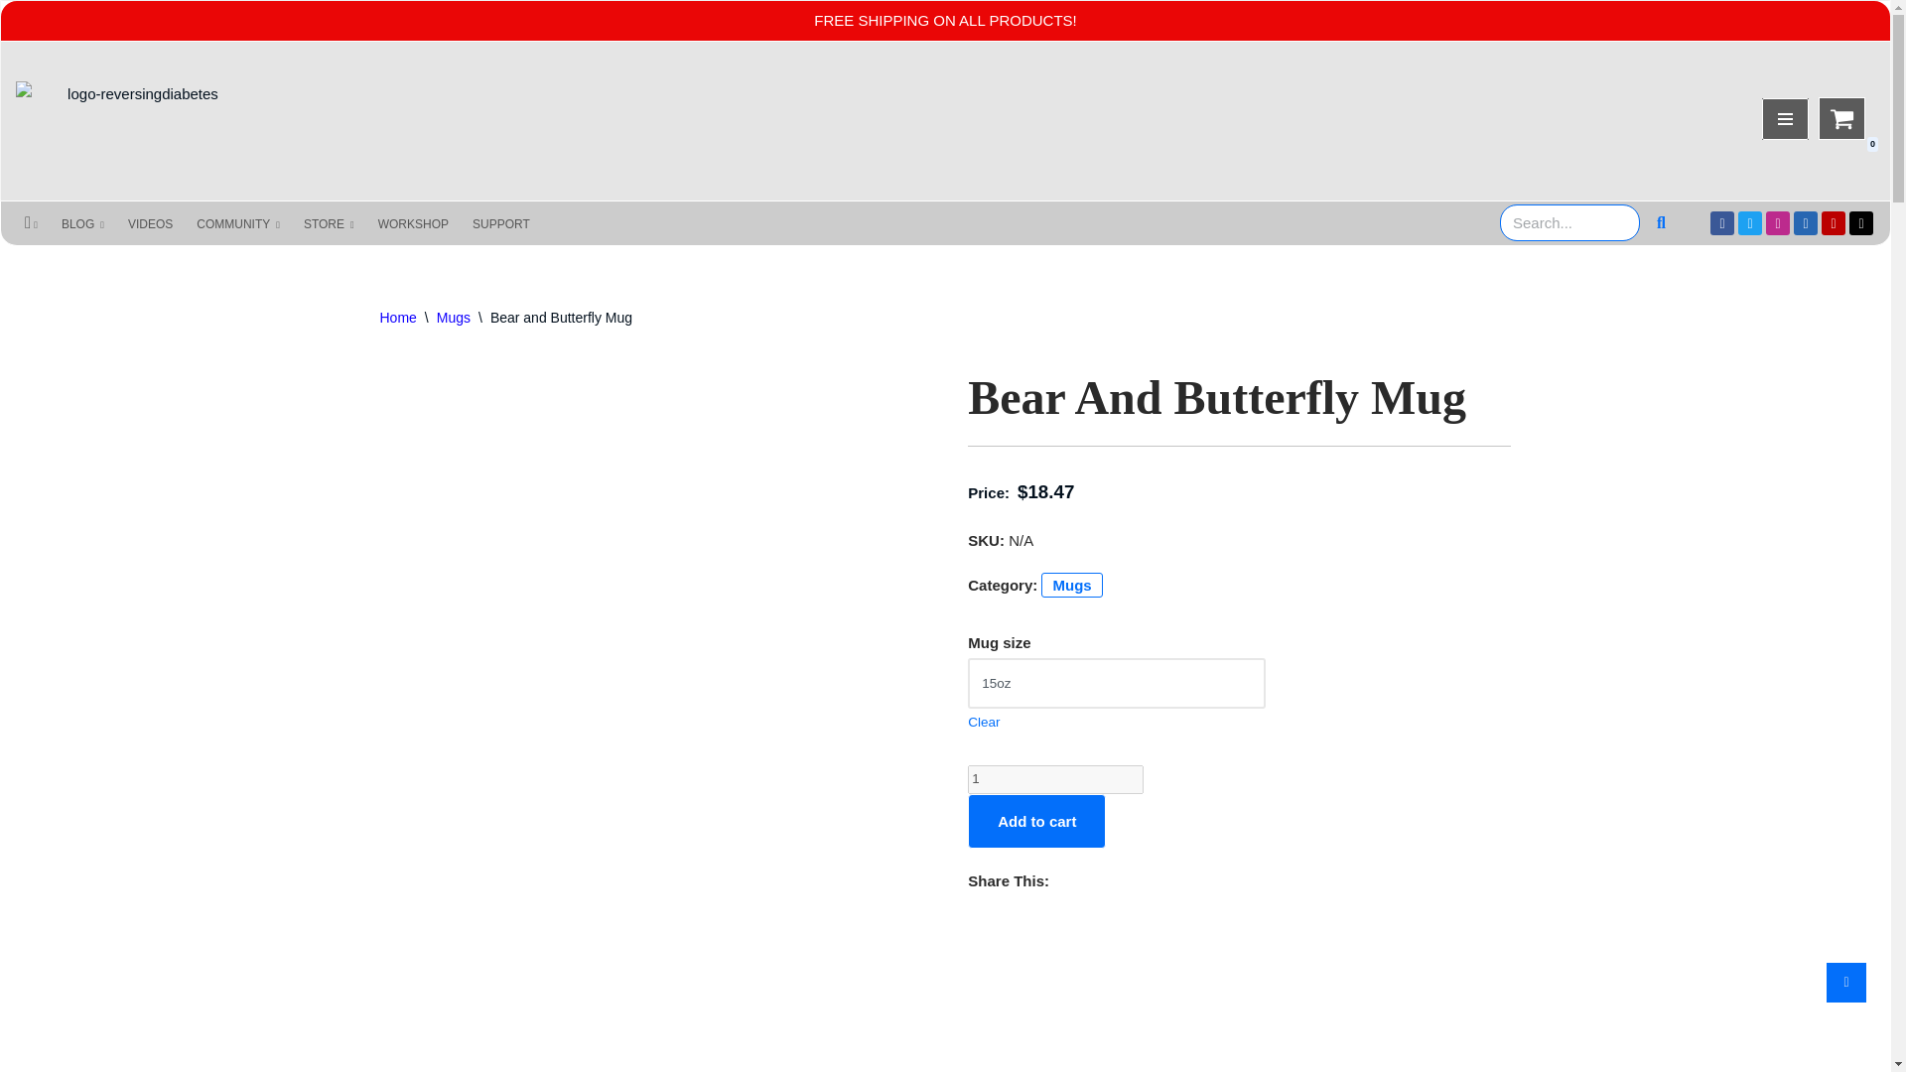  I want to click on Tiktok, so click(1860, 222).